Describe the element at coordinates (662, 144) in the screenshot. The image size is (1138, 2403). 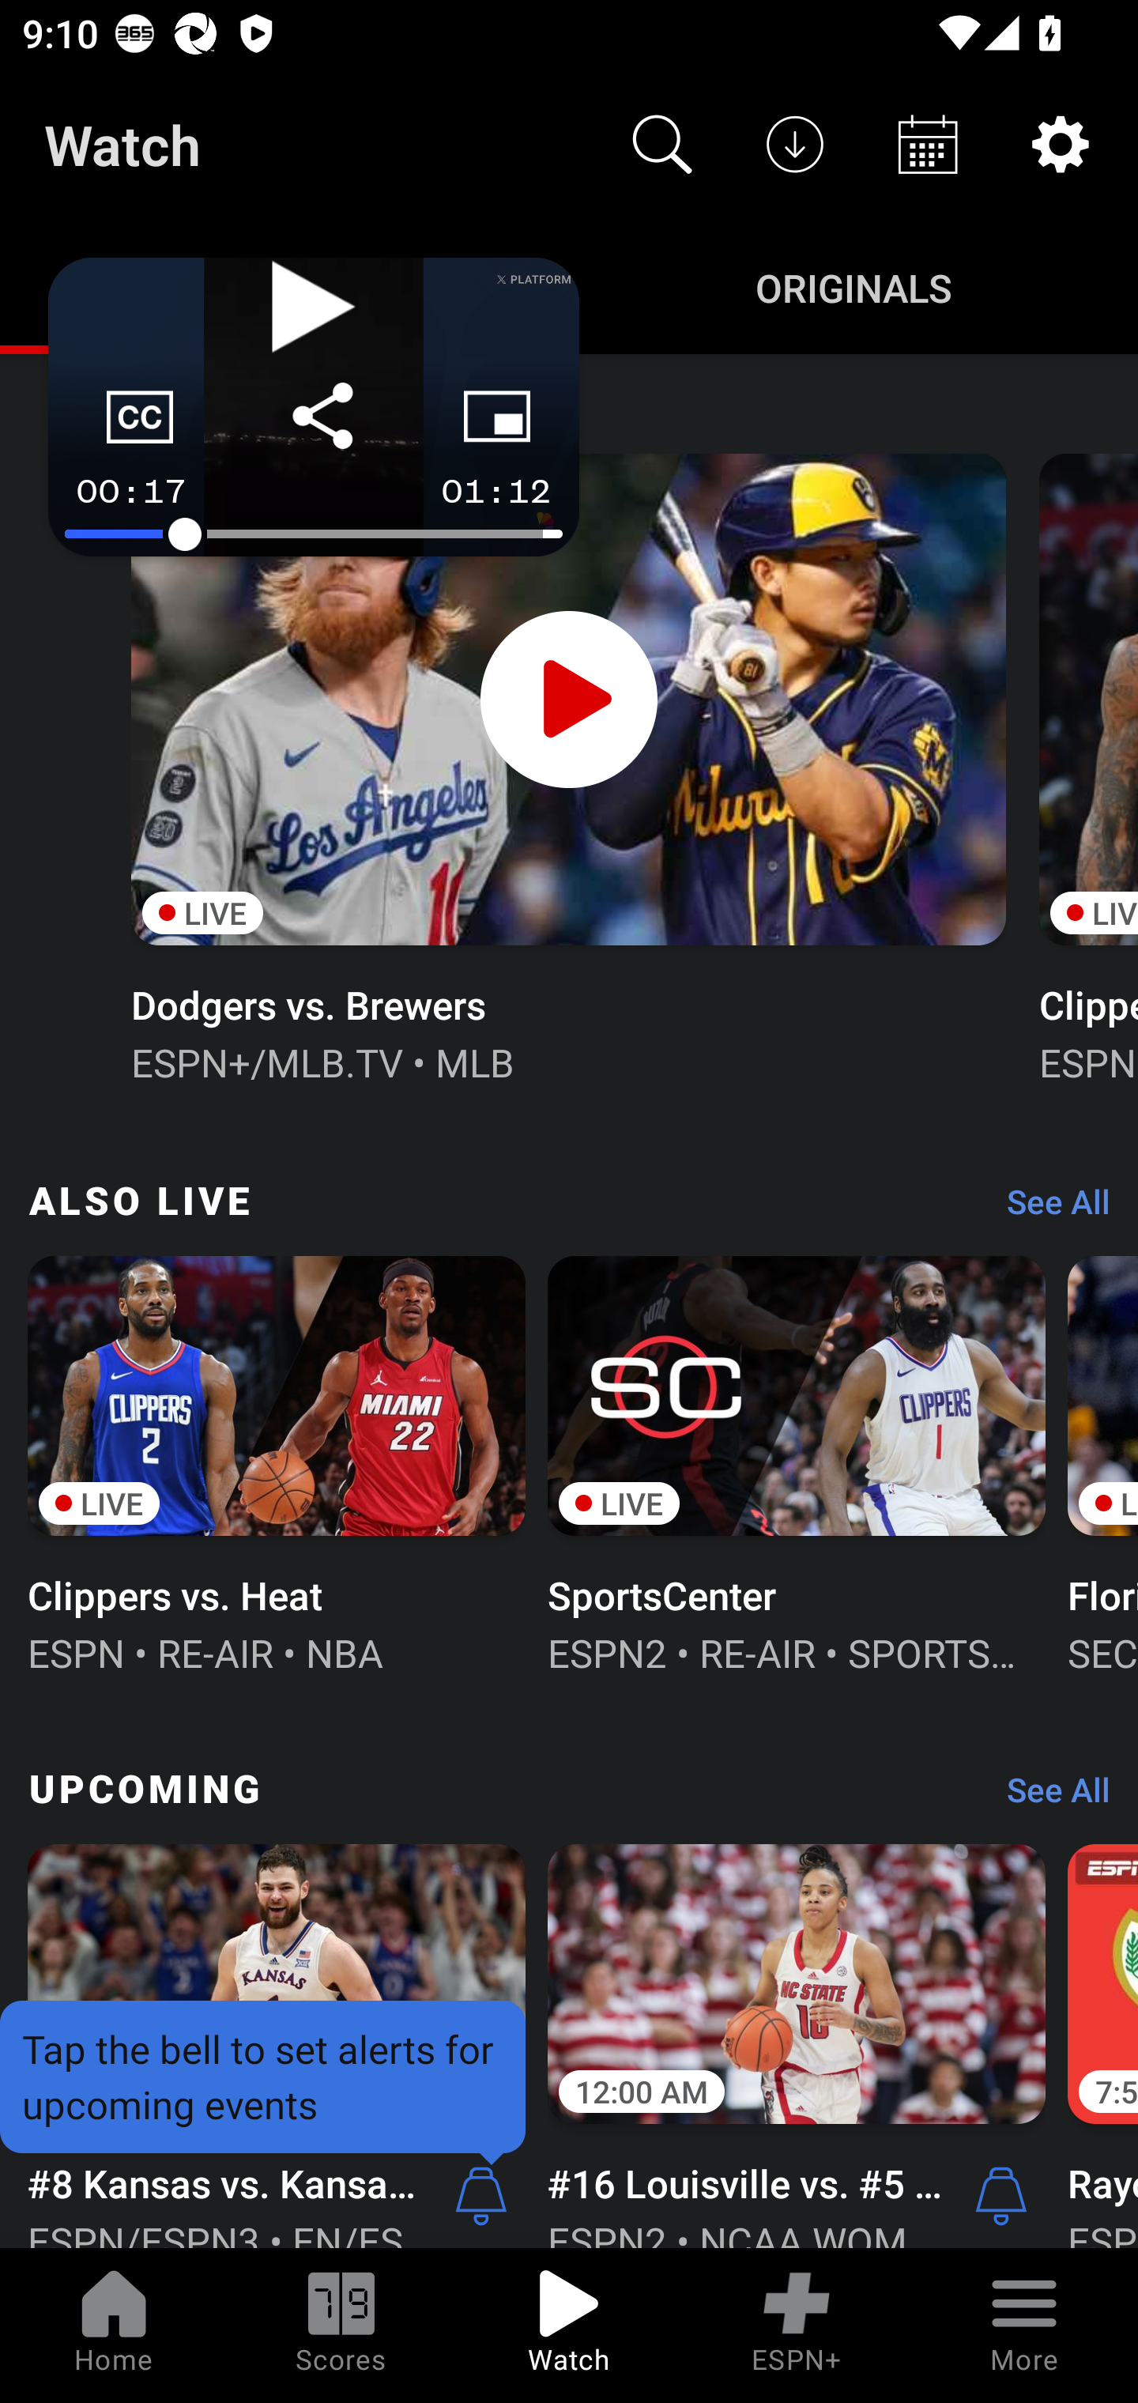
I see `Search` at that location.